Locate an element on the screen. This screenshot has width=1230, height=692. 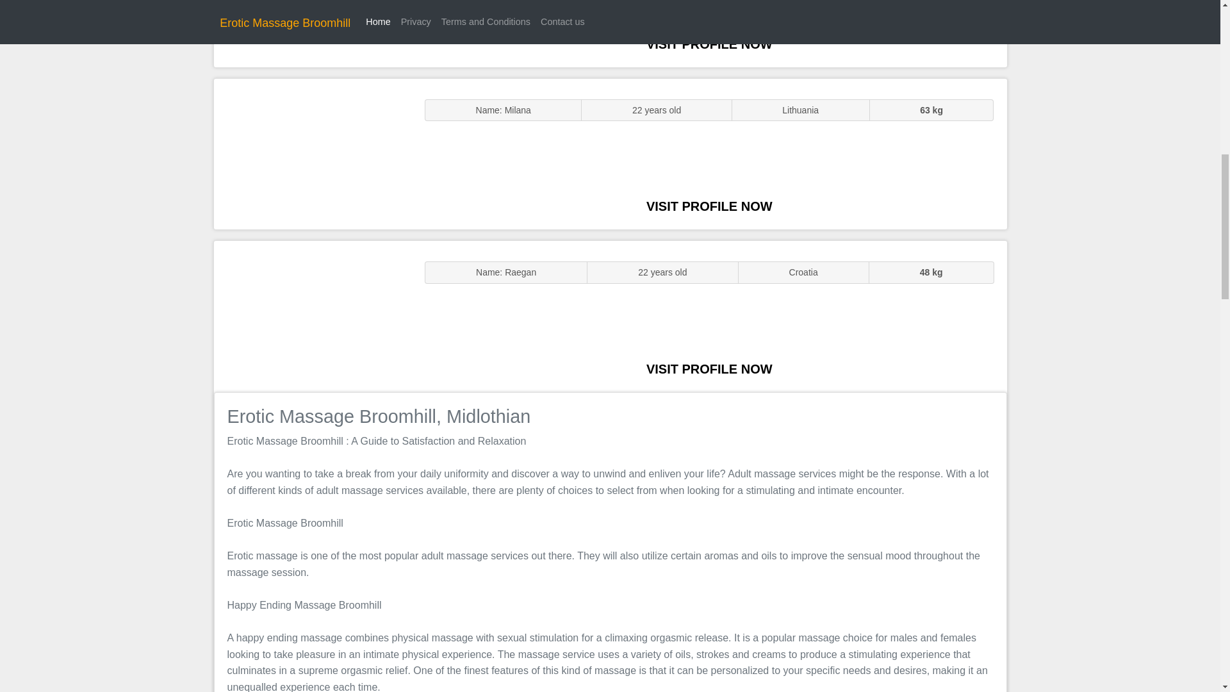
VISIT PROFILE NOW is located at coordinates (709, 206).